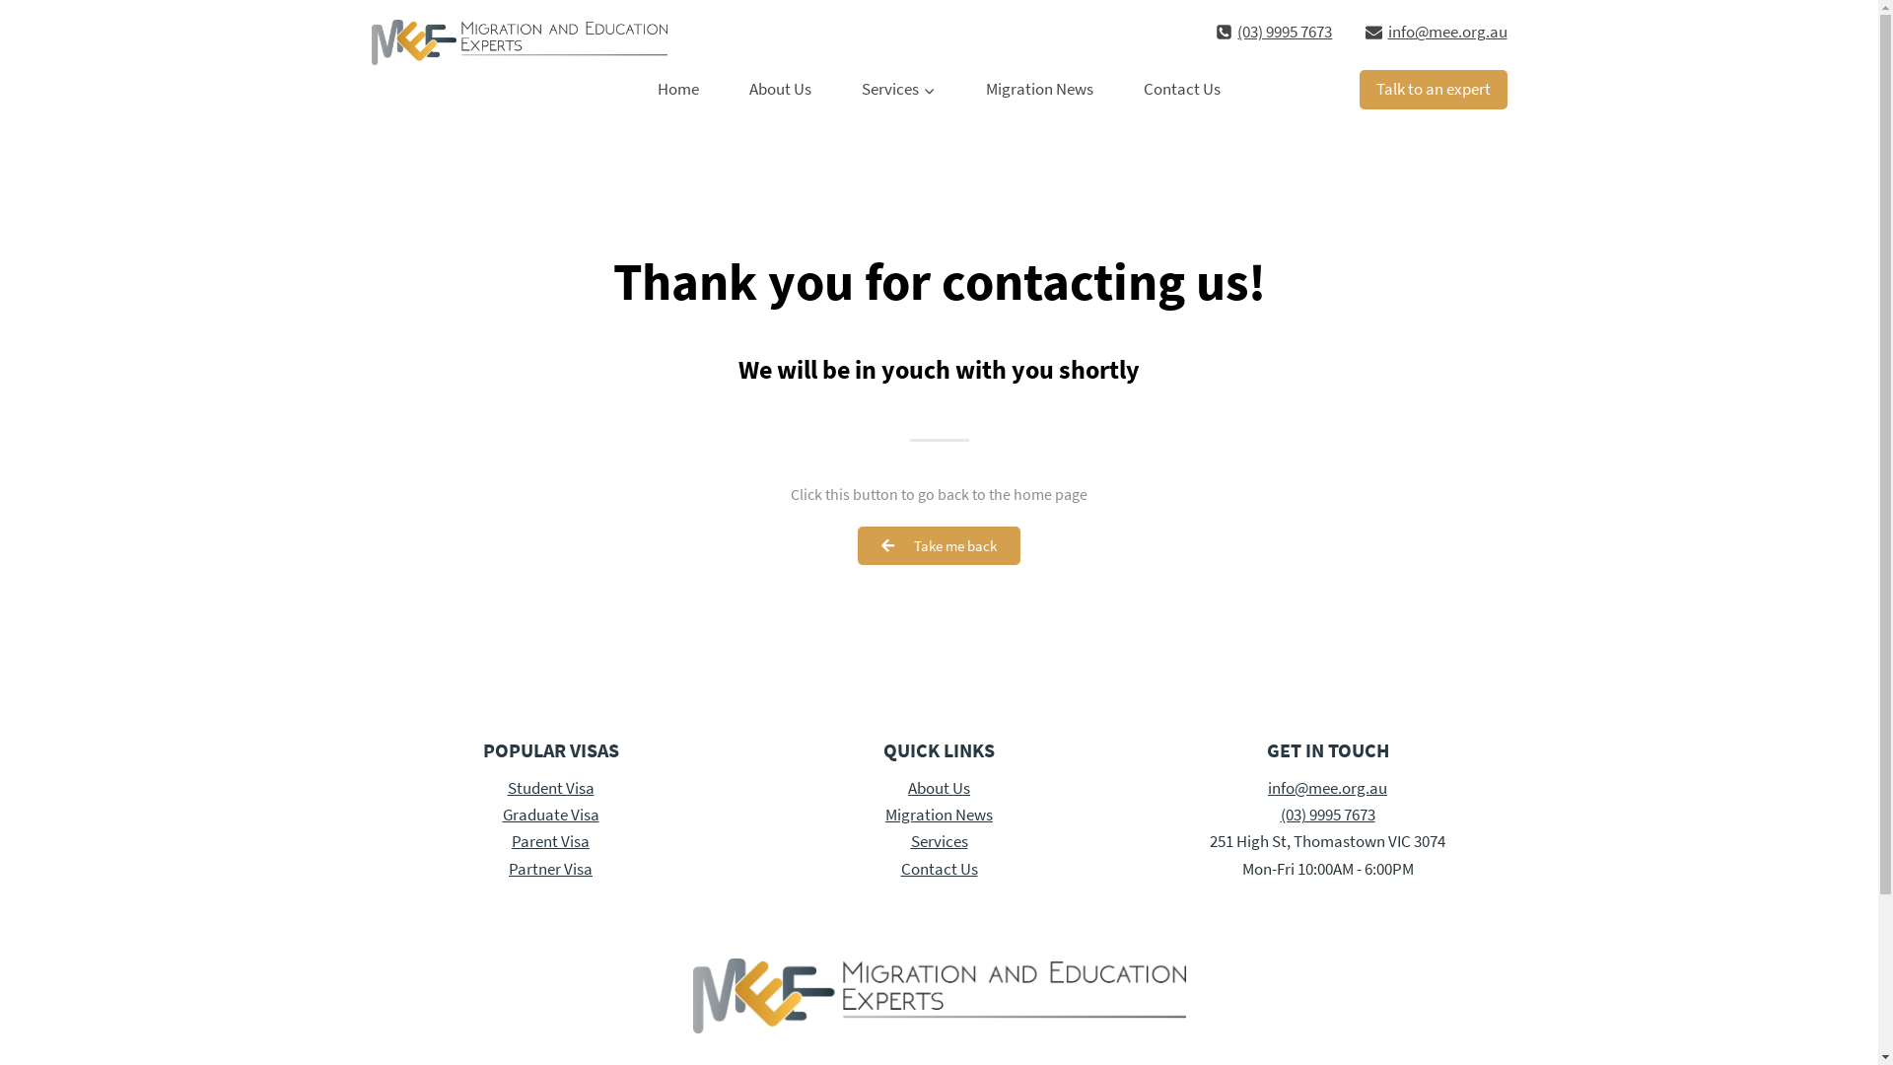 The height and width of the screenshot is (1065, 1893). Describe the element at coordinates (939, 546) in the screenshot. I see `Take me back` at that location.